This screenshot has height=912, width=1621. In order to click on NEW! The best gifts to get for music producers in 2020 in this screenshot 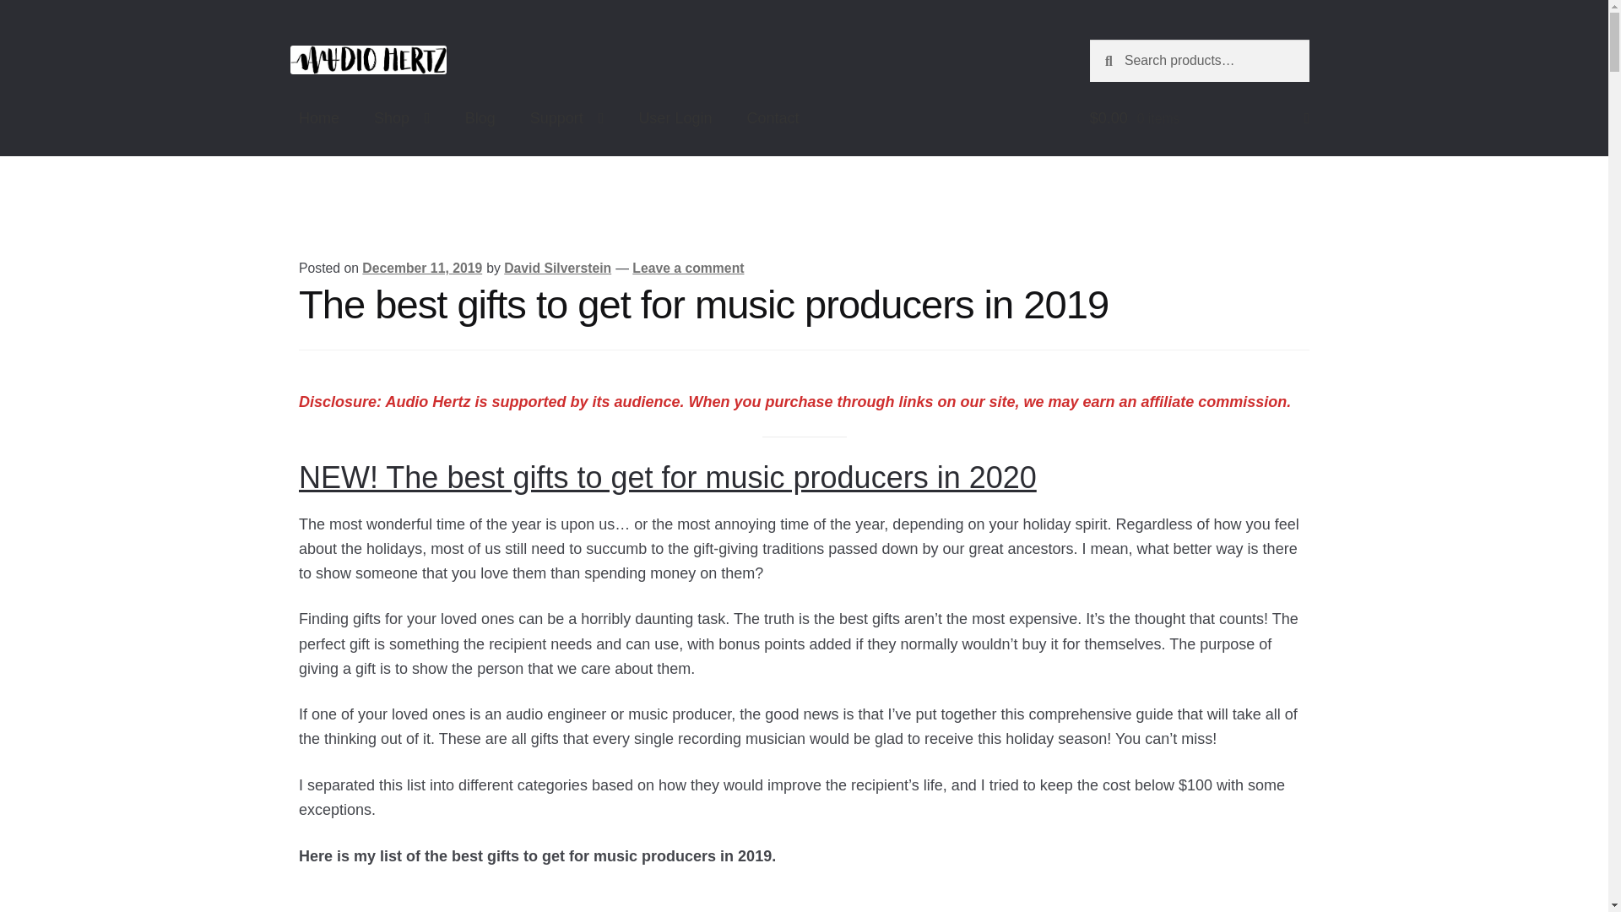, I will do `click(667, 478)`.